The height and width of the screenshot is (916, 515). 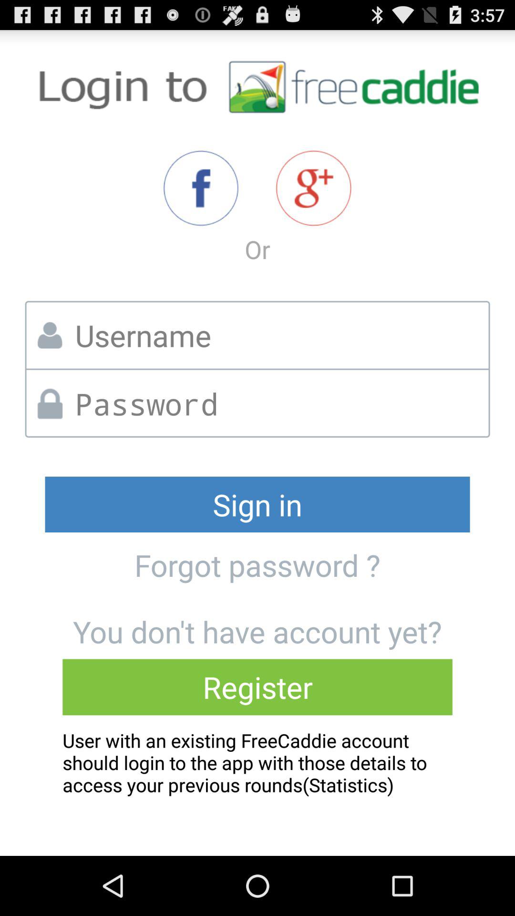 I want to click on select icon below the sign in app, so click(x=257, y=565).